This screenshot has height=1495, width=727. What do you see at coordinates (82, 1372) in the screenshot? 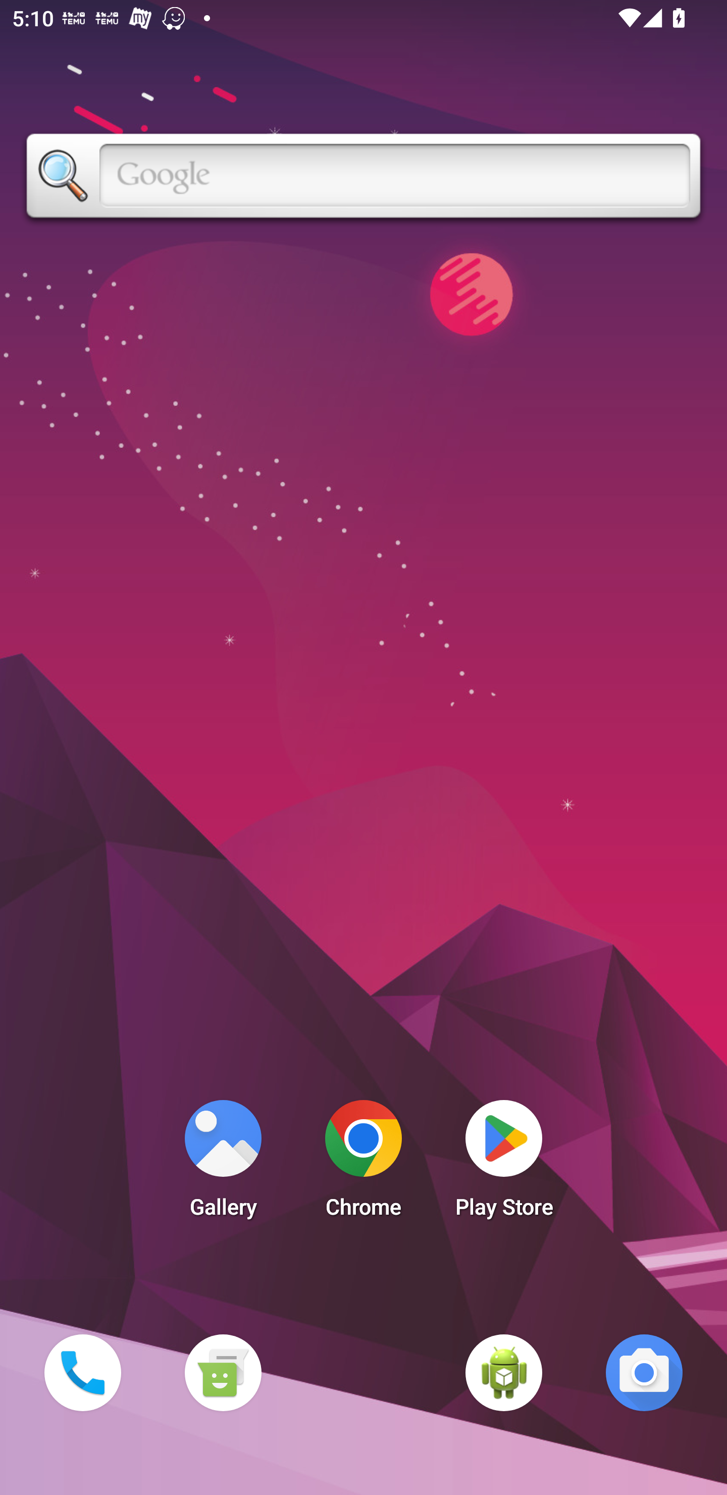
I see `Phone` at bounding box center [82, 1372].